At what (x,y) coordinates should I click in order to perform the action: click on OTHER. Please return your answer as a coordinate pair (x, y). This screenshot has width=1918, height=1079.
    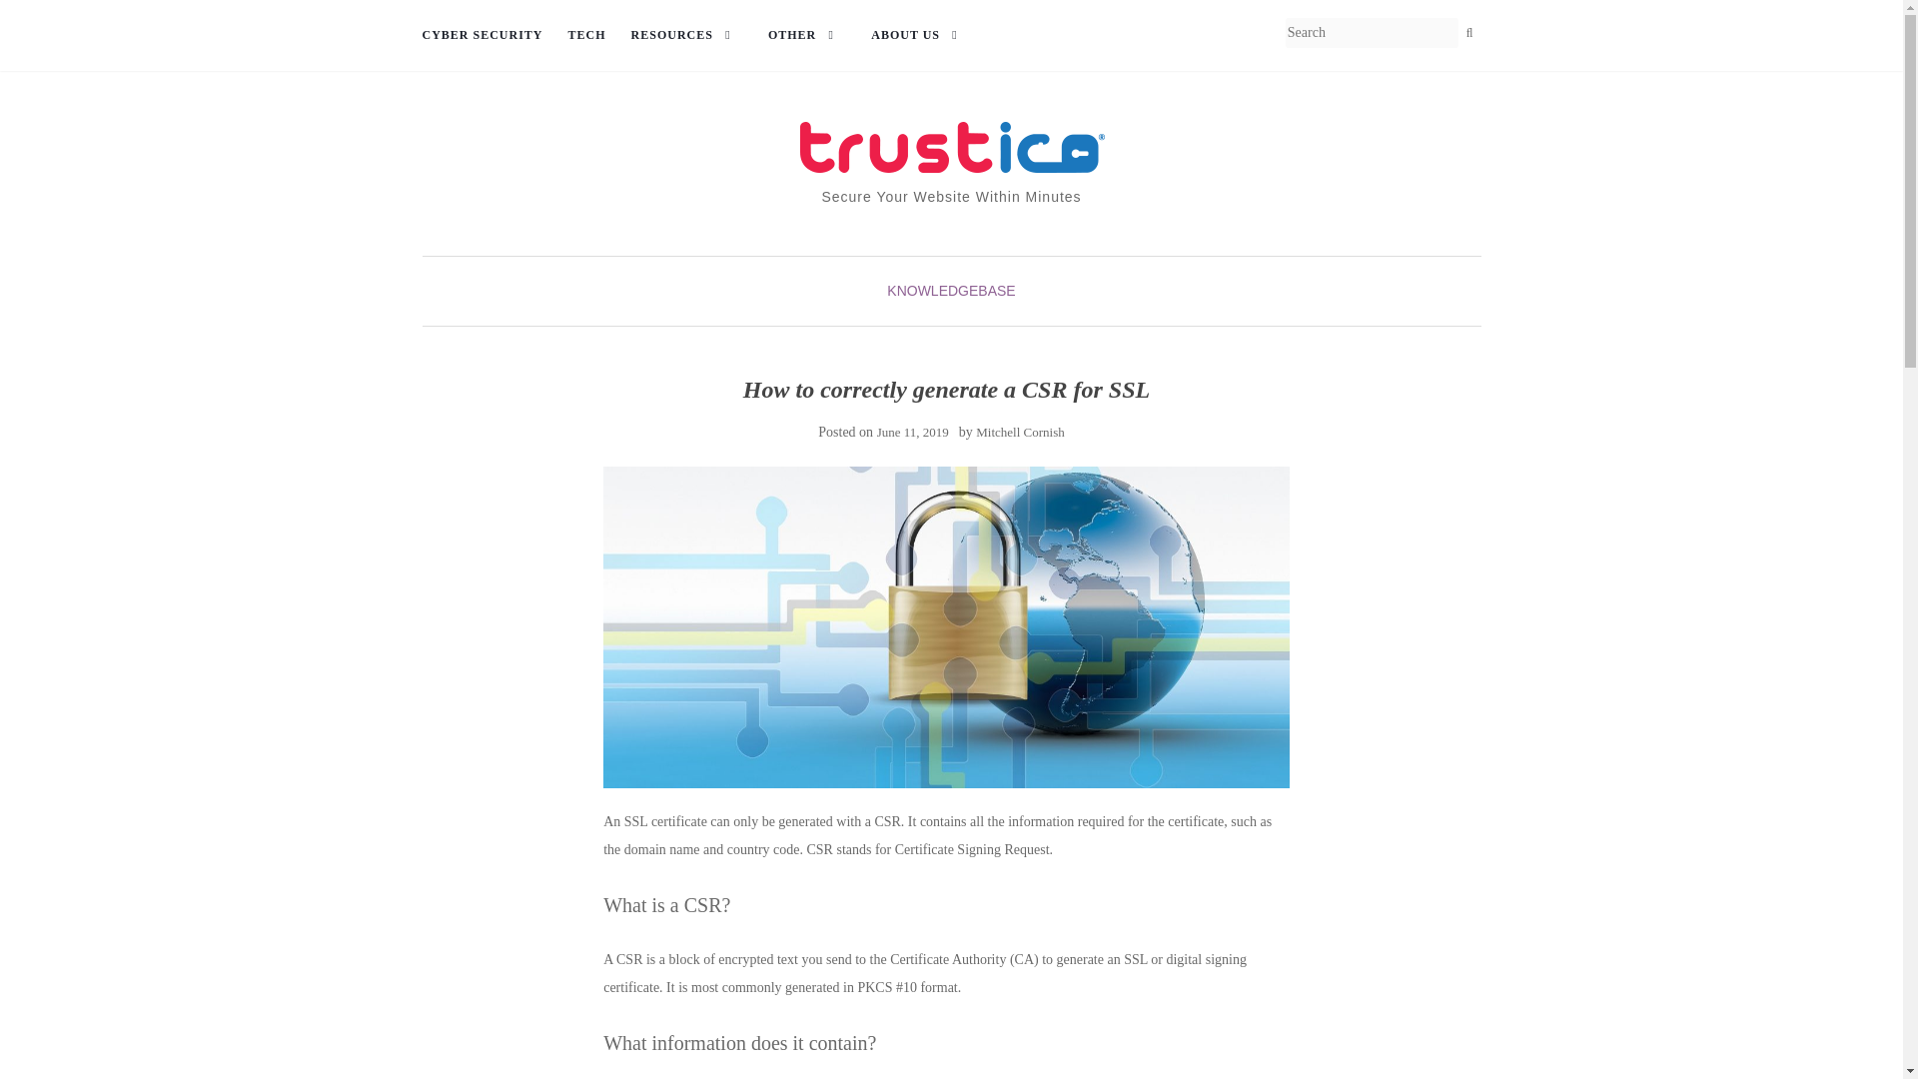
    Looking at the image, I should click on (807, 36).